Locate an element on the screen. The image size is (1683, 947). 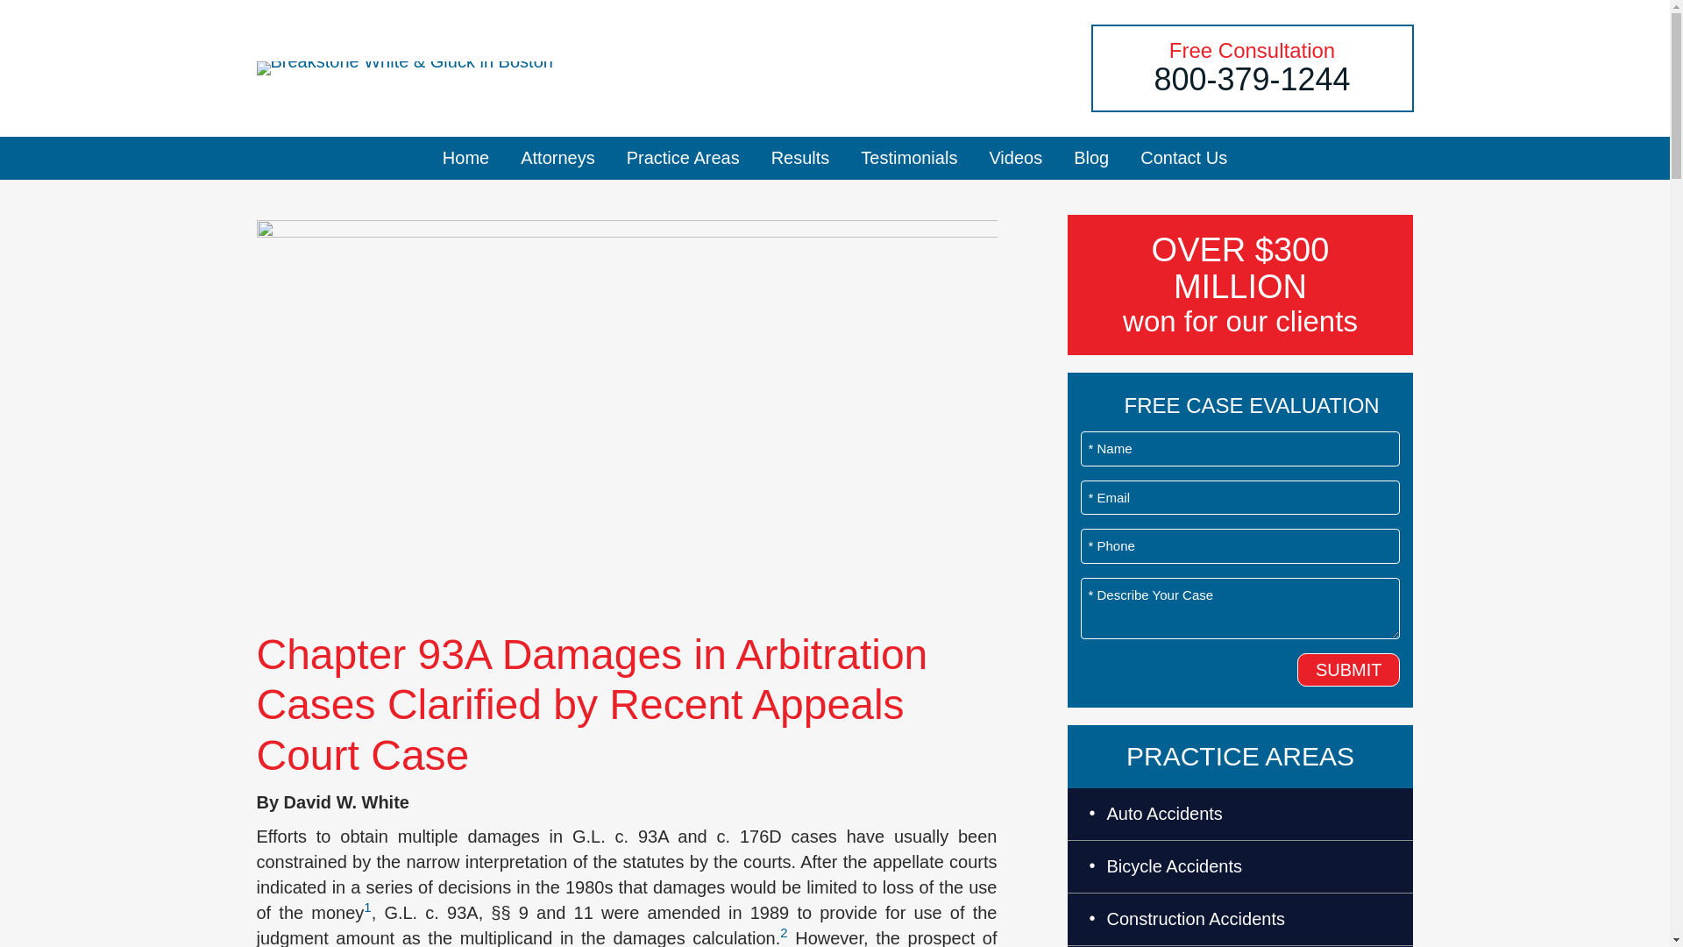
Testimonials is located at coordinates (908, 158).